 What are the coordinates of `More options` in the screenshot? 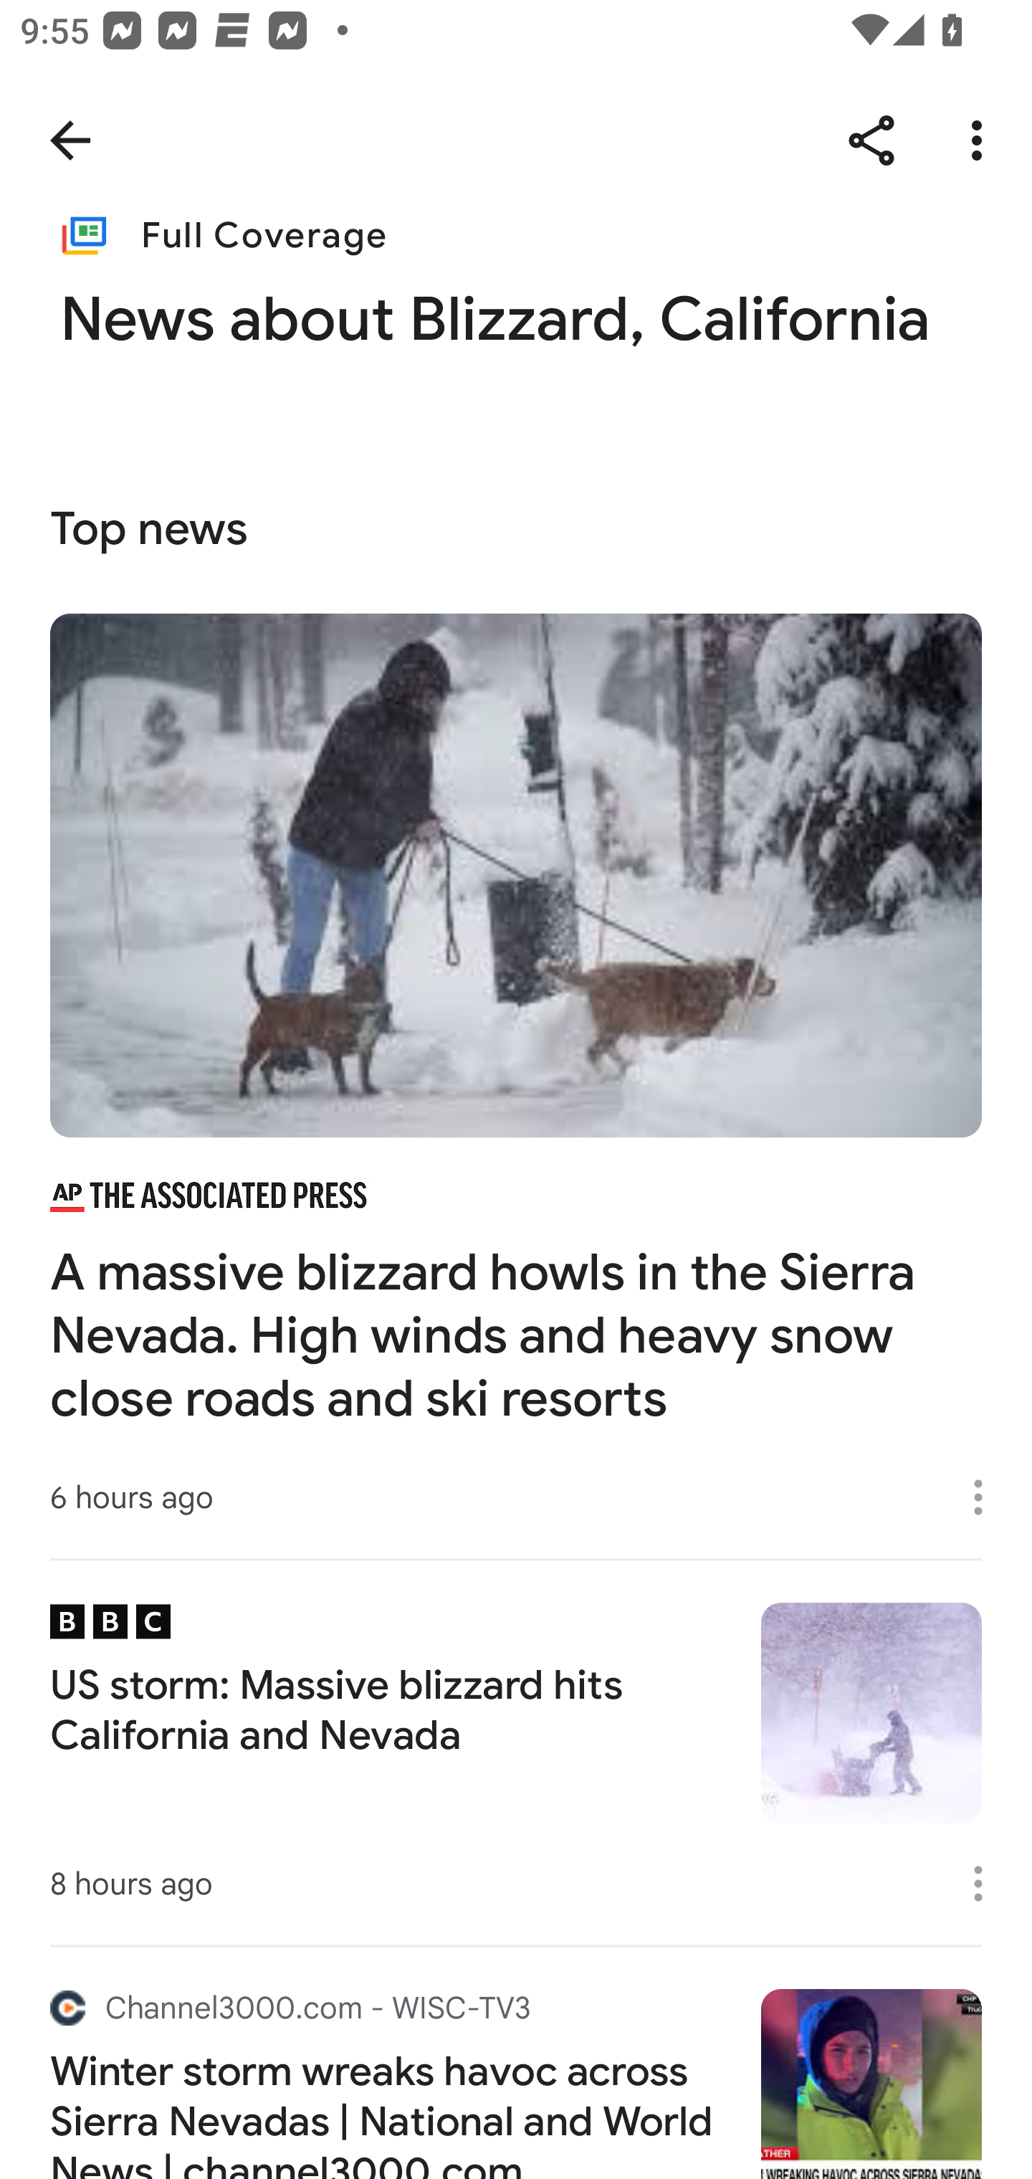 It's located at (982, 140).